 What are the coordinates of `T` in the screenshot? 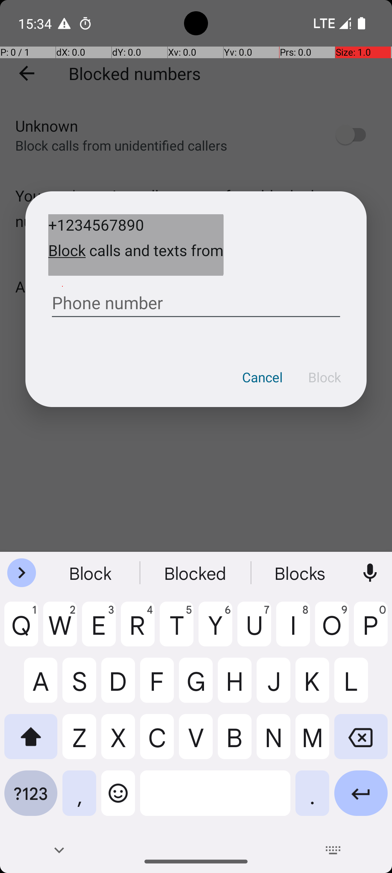 It's located at (176, 630).